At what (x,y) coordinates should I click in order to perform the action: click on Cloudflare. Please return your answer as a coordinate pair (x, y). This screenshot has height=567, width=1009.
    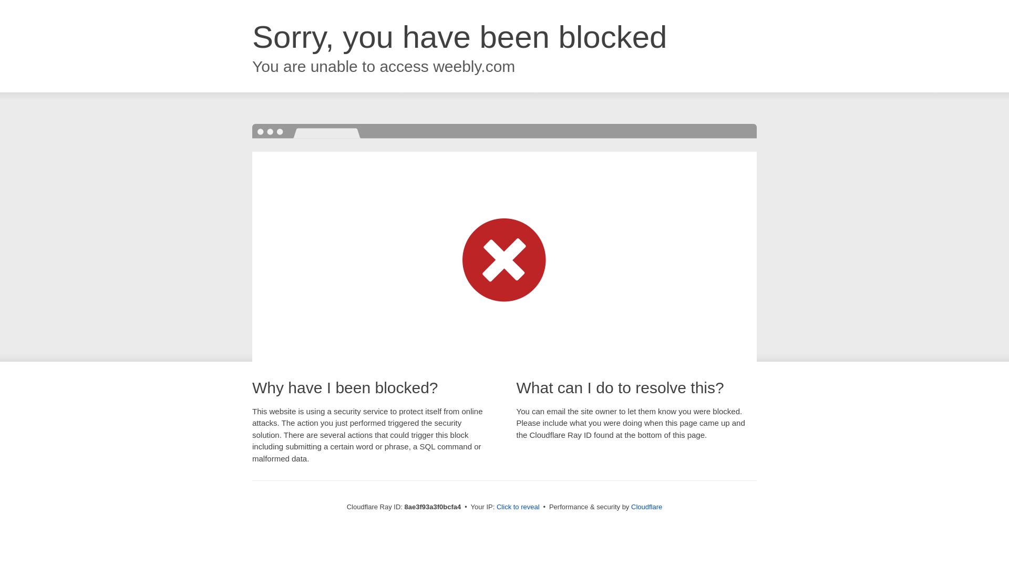
    Looking at the image, I should click on (646, 507).